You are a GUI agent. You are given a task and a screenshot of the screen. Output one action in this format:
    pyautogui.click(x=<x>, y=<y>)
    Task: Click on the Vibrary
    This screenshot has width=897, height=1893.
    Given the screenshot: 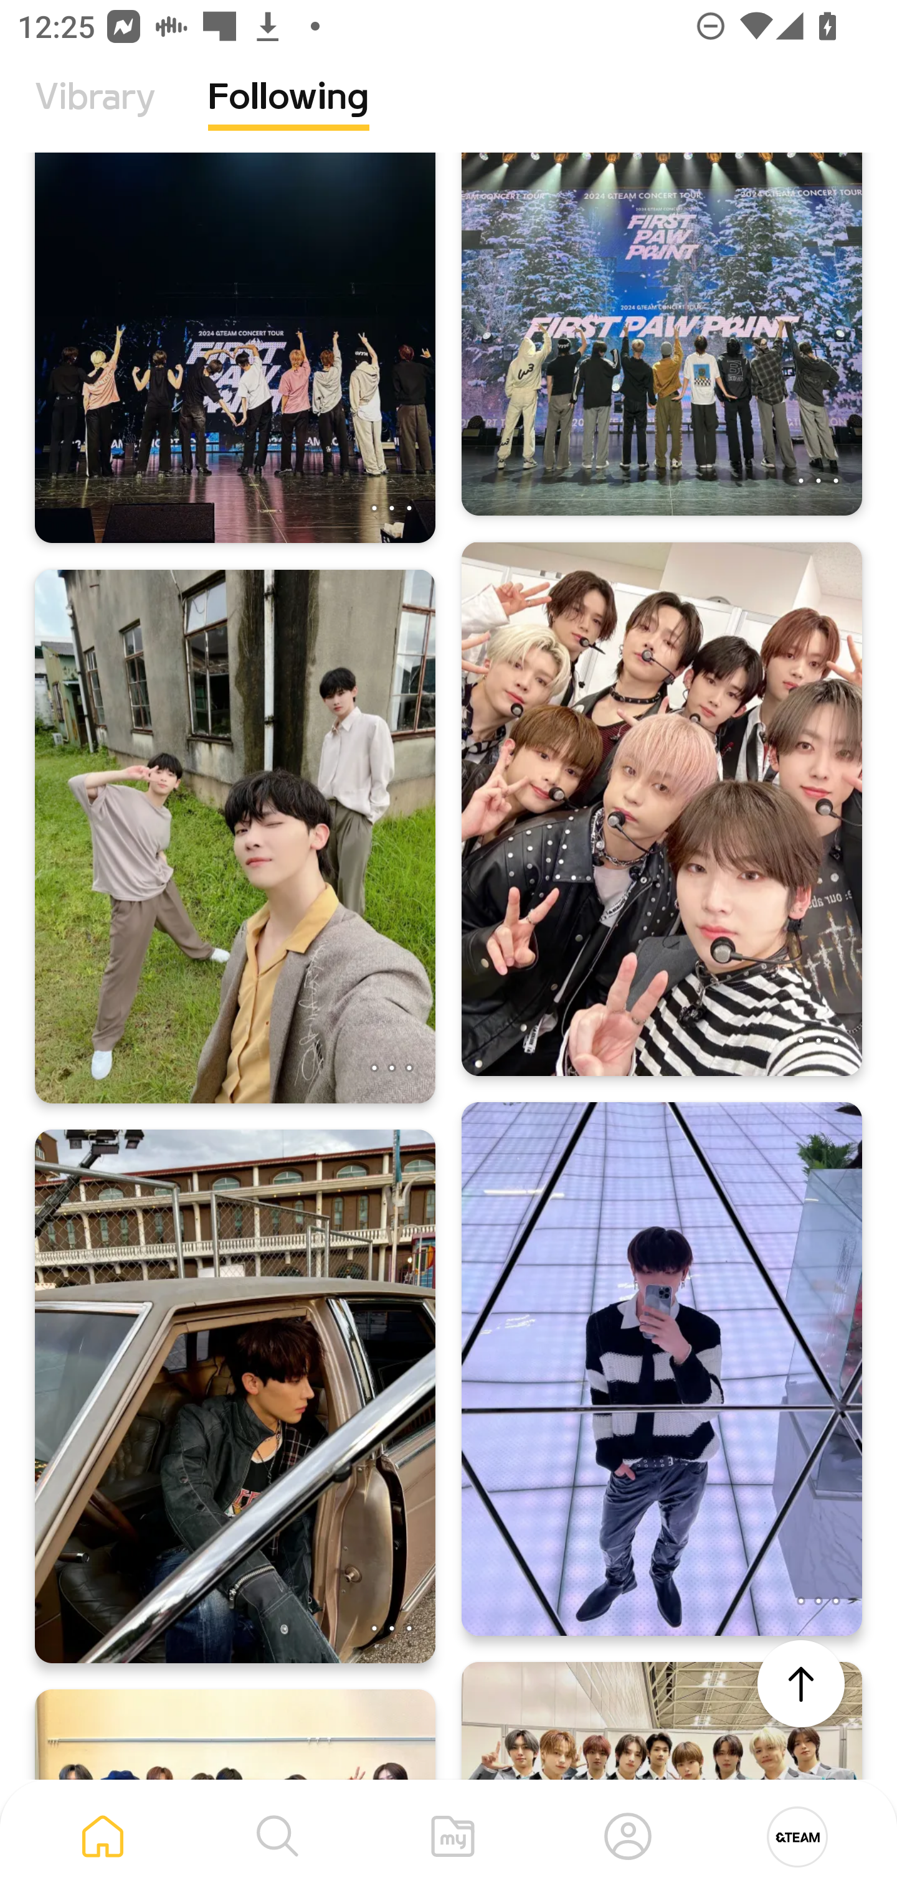 What is the action you would take?
    pyautogui.click(x=95, y=115)
    